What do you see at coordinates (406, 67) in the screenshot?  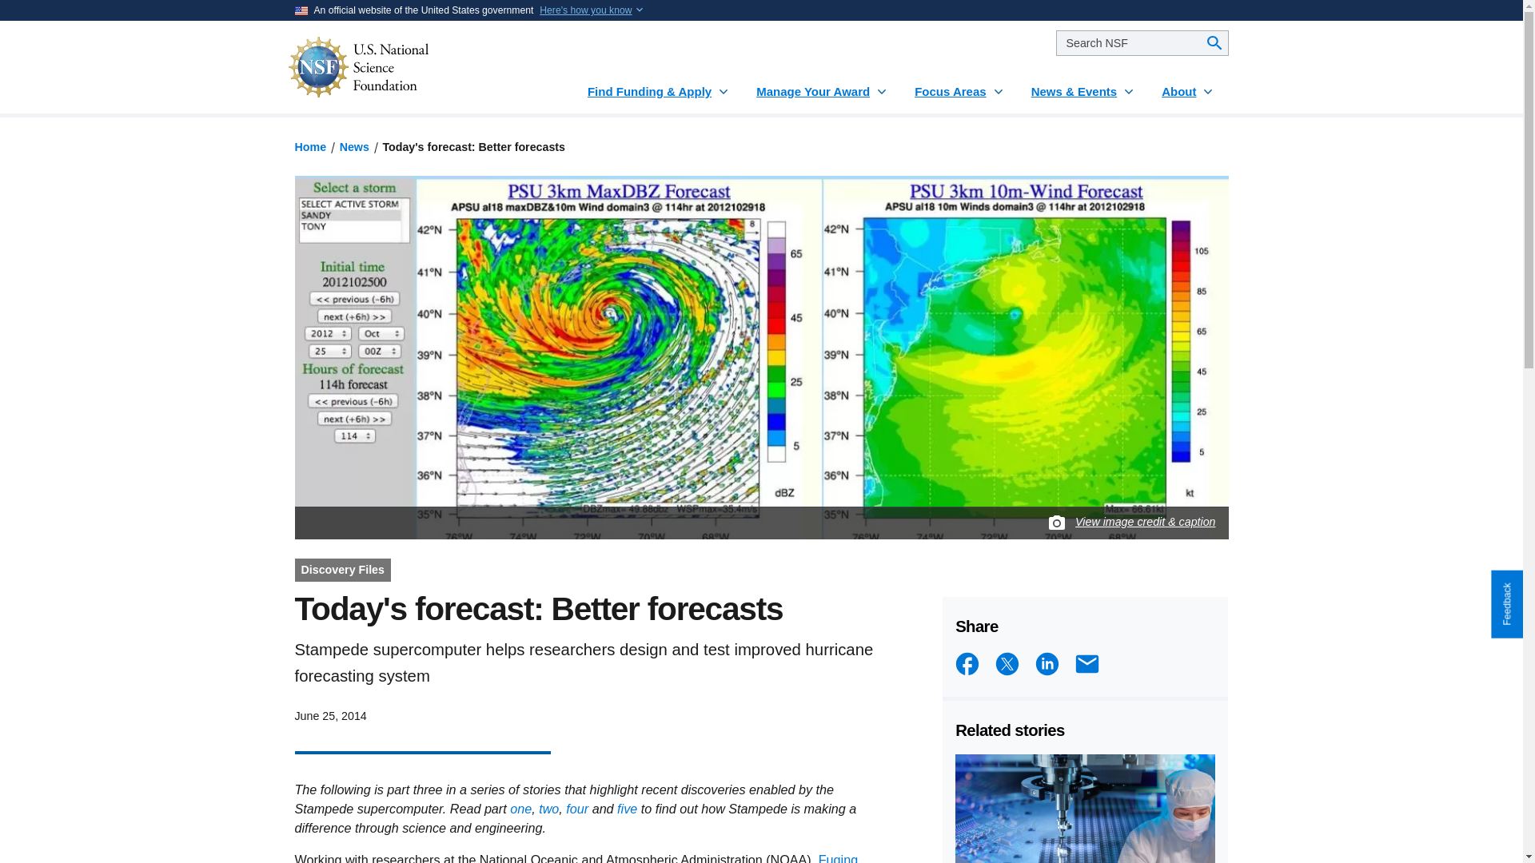 I see `NSF - National Science Foundation - Home` at bounding box center [406, 67].